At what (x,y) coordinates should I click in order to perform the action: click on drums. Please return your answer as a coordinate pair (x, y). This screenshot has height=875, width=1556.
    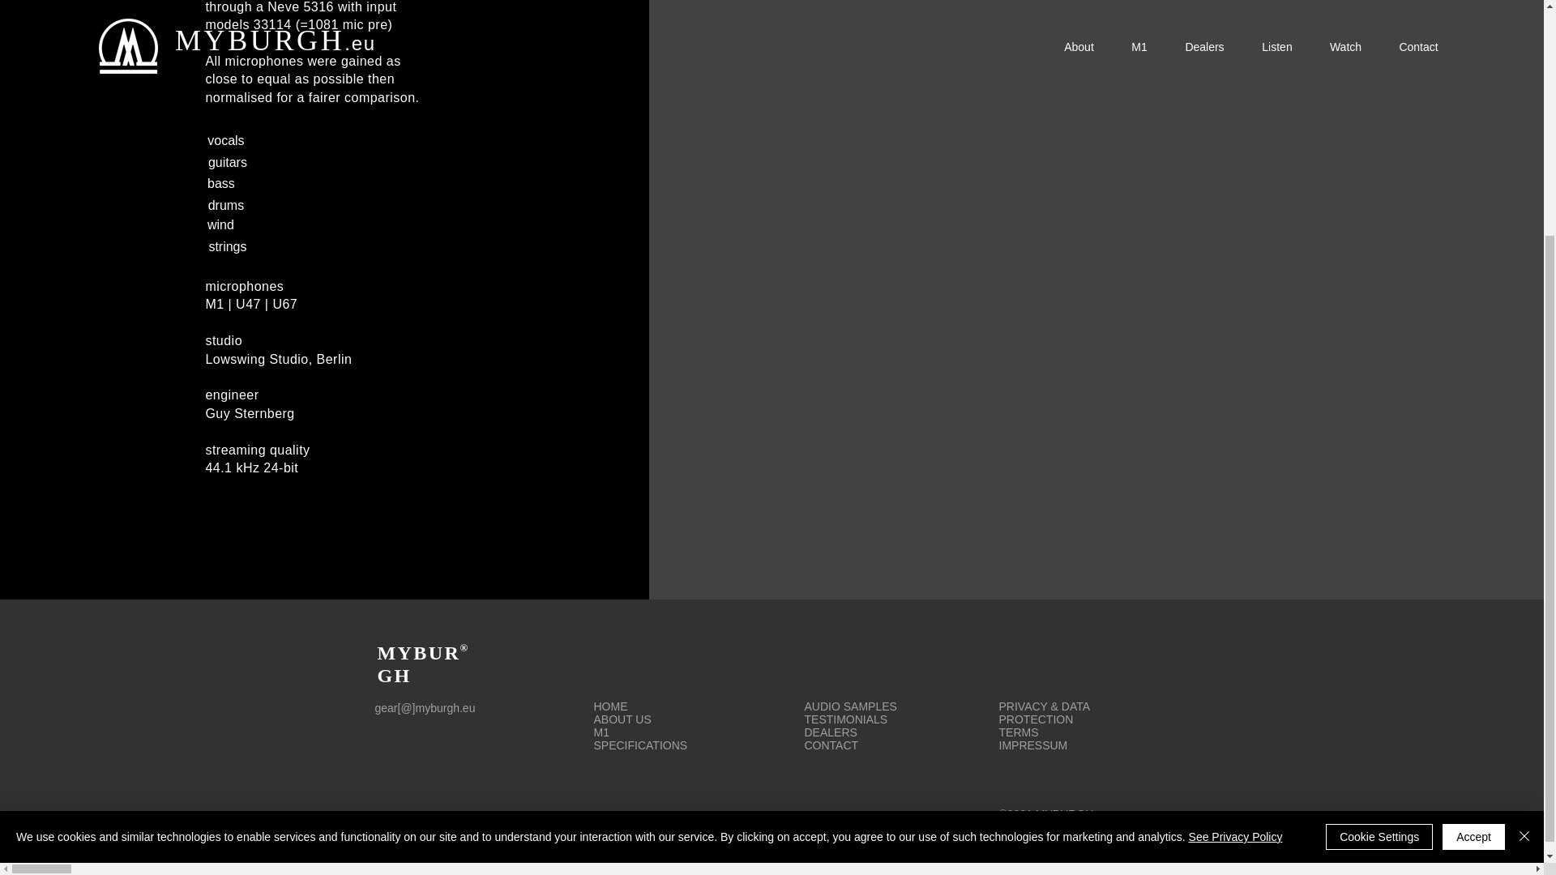
    Looking at the image, I should click on (225, 206).